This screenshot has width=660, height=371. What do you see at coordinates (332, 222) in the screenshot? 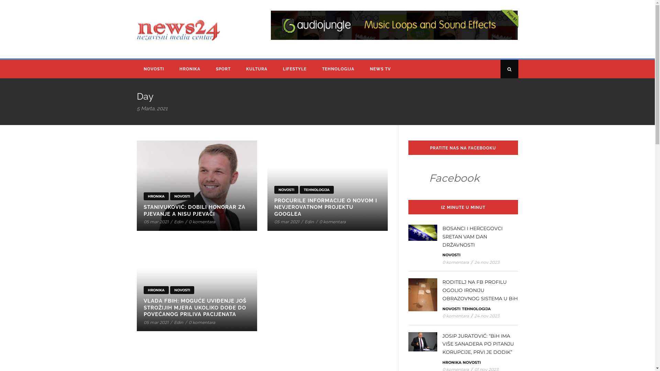
I see `0 komentara` at bounding box center [332, 222].